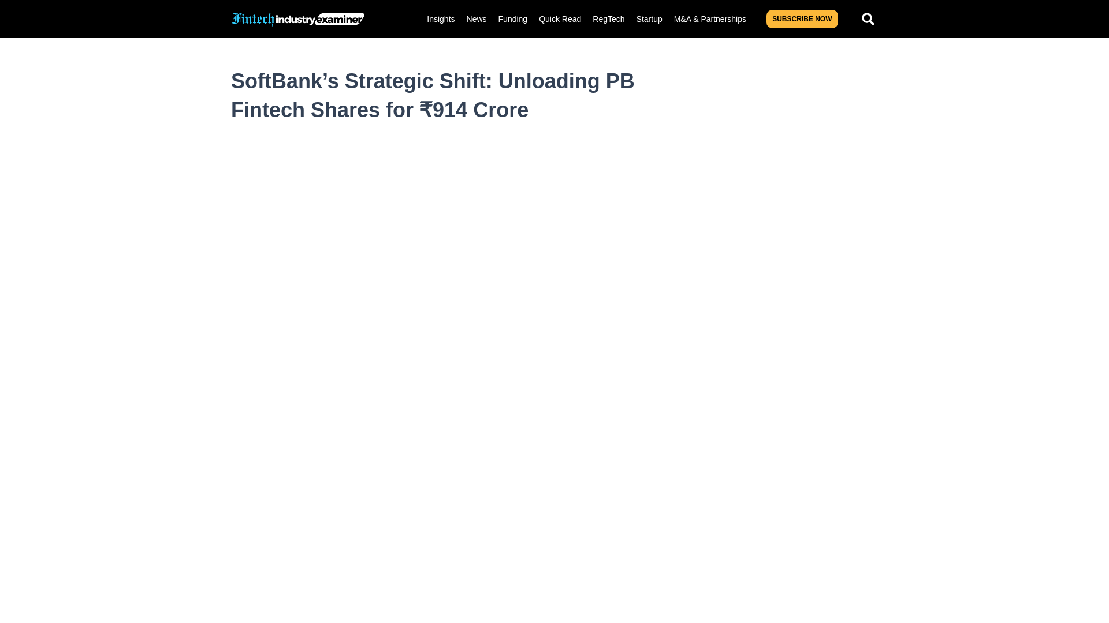 Image resolution: width=1109 pixels, height=623 pixels. I want to click on SUBSCRIBE NOW, so click(802, 18).